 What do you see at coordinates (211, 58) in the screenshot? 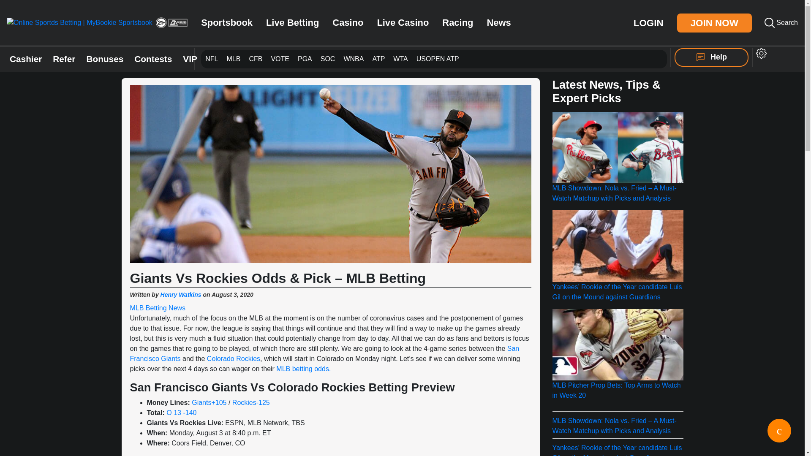
I see `NFL` at bounding box center [211, 58].